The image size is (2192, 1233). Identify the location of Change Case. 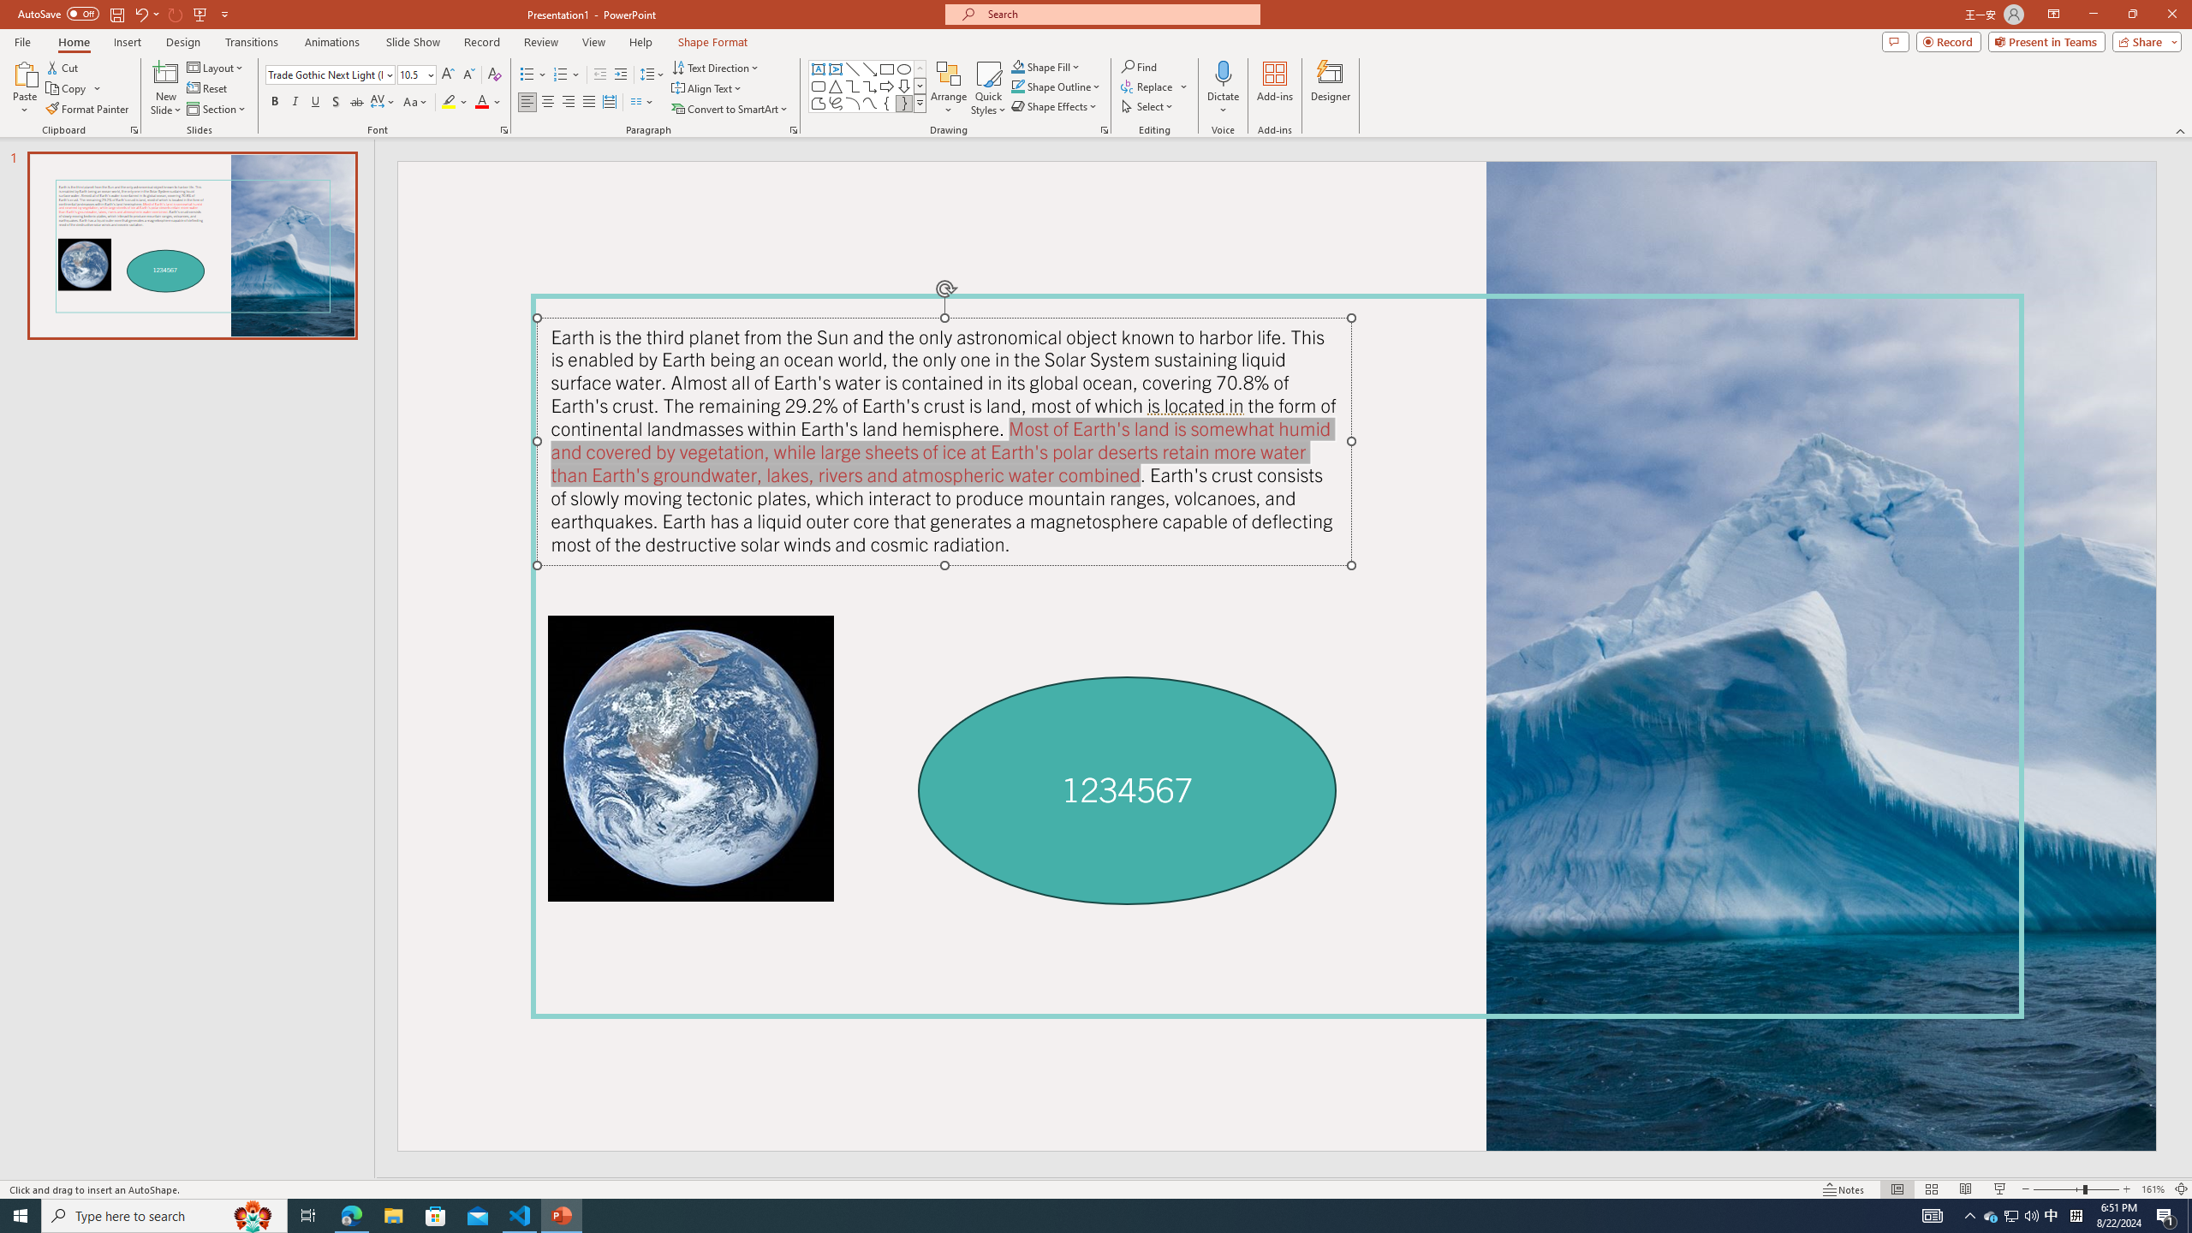
(416, 103).